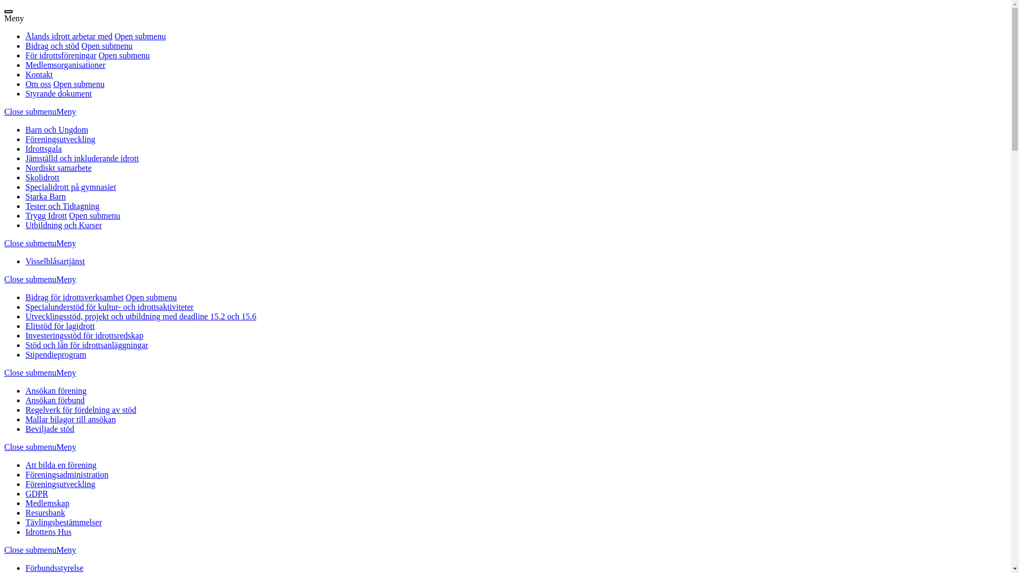 The image size is (1019, 573). I want to click on Styrande dokument, so click(58, 93).